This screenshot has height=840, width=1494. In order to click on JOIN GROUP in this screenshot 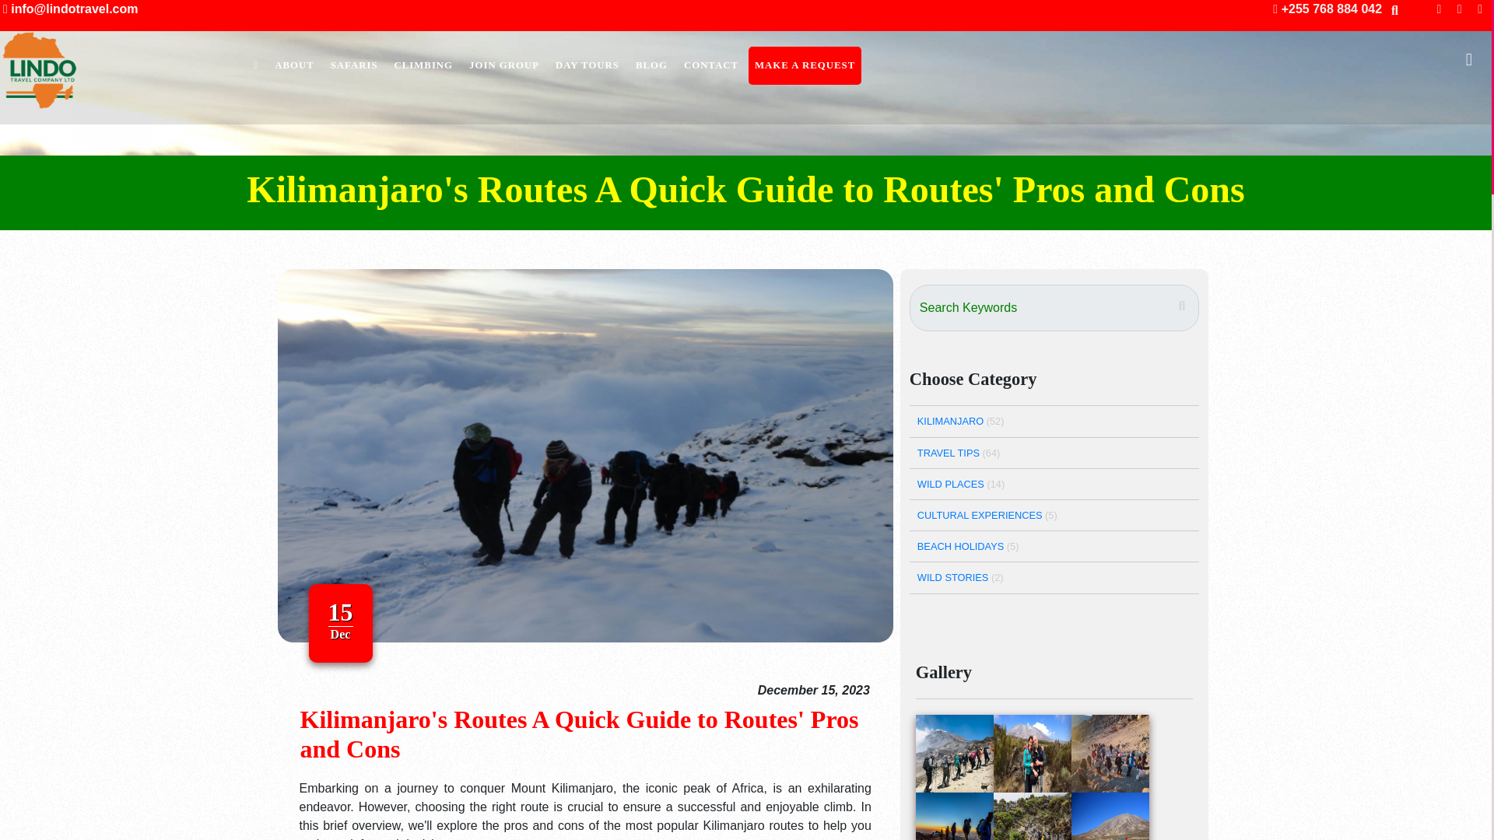, I will do `click(504, 68)`.